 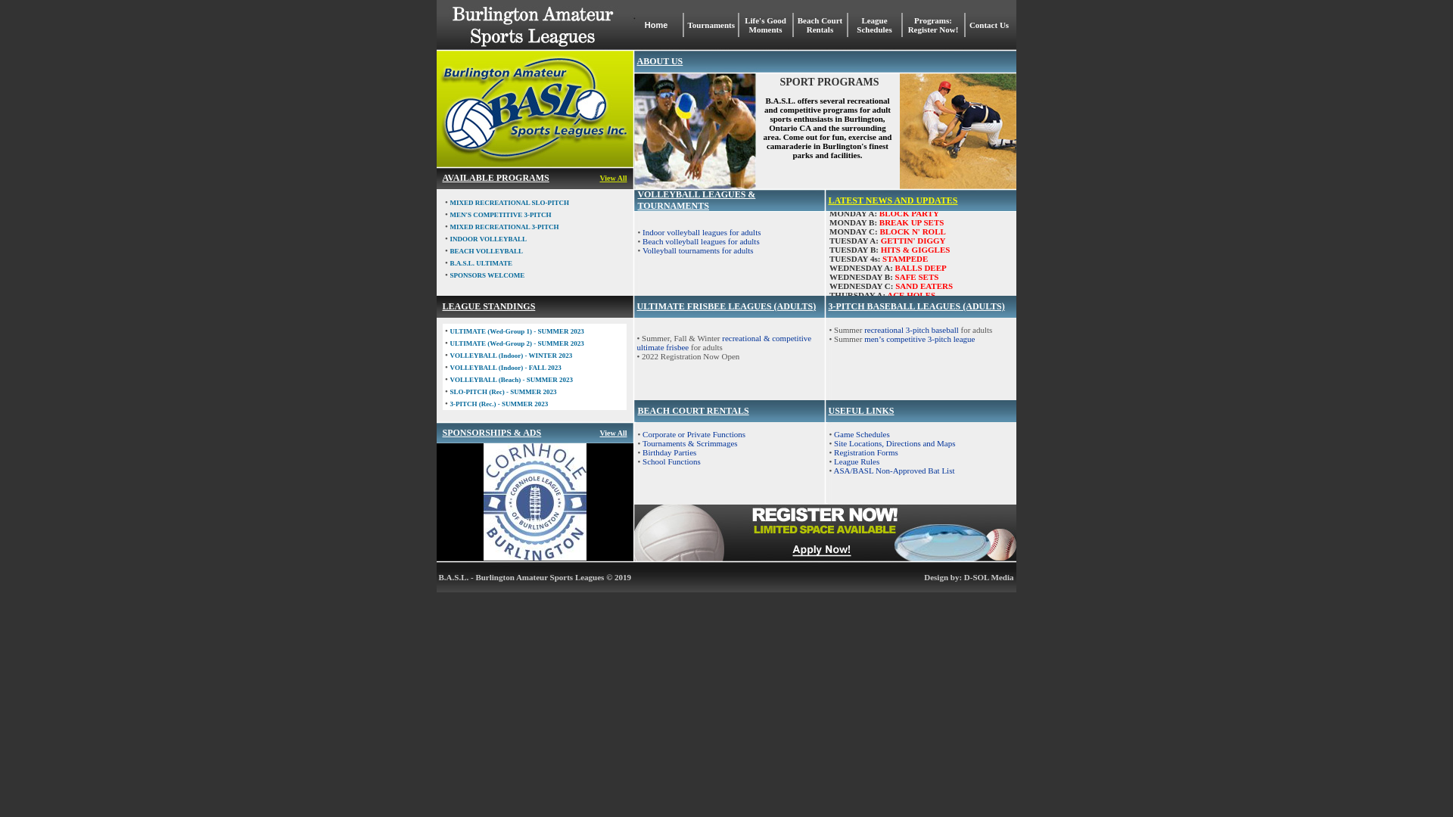 I want to click on Tournaments, so click(x=711, y=25).